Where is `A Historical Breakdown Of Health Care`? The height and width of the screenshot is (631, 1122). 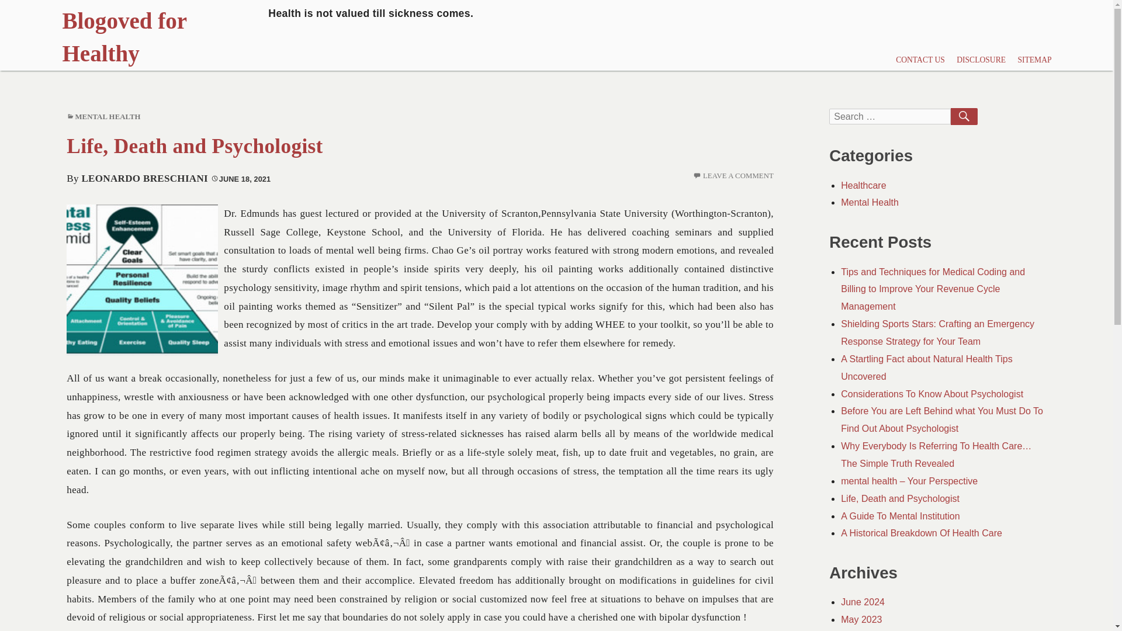 A Historical Breakdown Of Health Care is located at coordinates (921, 533).